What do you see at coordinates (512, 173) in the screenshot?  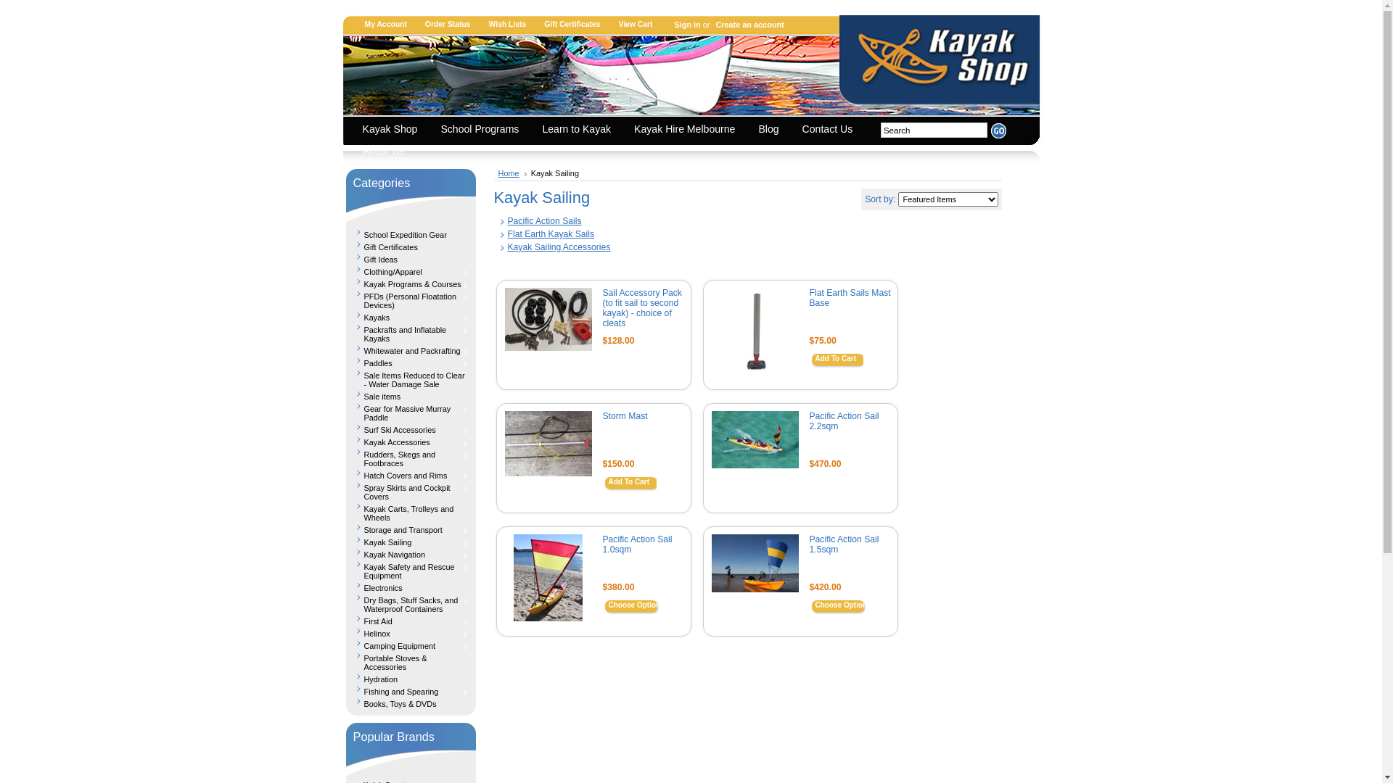 I see `Home` at bounding box center [512, 173].